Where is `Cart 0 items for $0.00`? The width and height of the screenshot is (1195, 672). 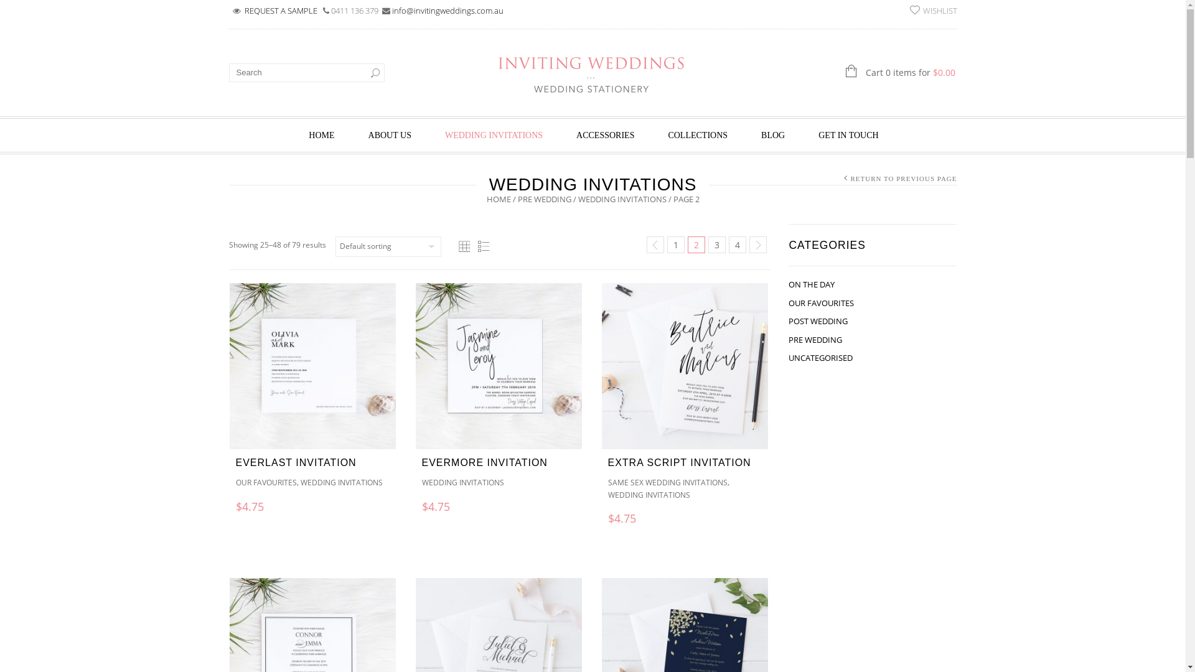 Cart 0 items for $0.00 is located at coordinates (855, 72).